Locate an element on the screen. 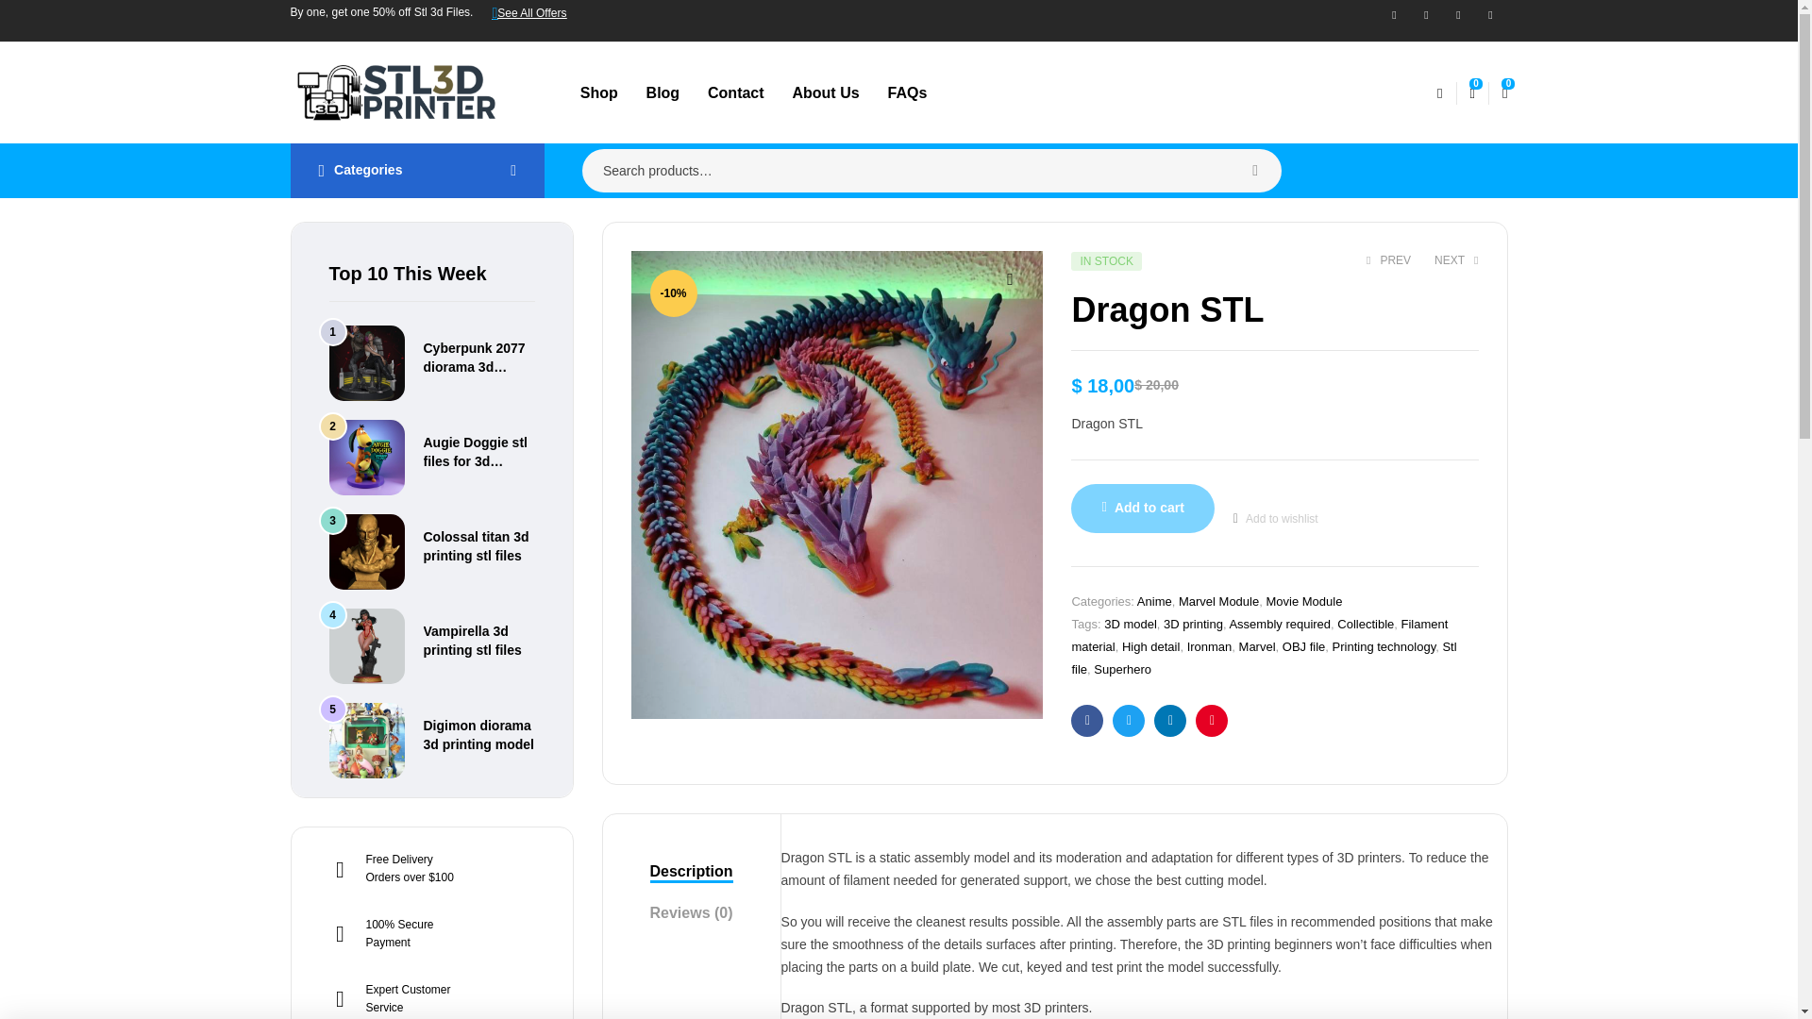 The image size is (1812, 1019). Movie Module is located at coordinates (1303, 600).